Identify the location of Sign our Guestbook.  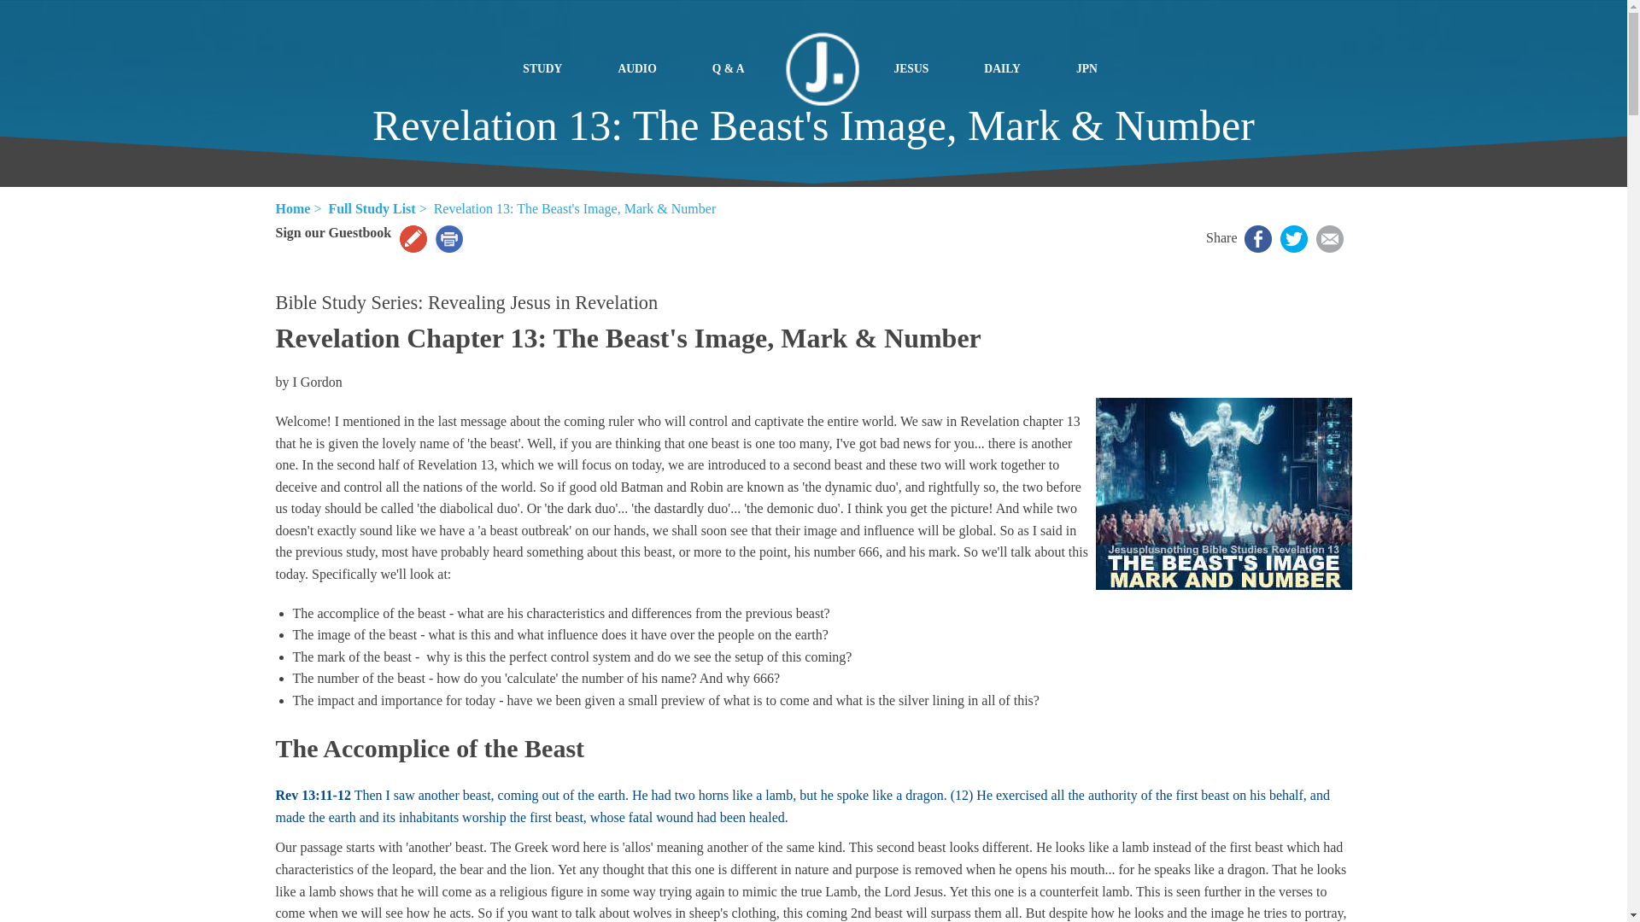
(333, 232).